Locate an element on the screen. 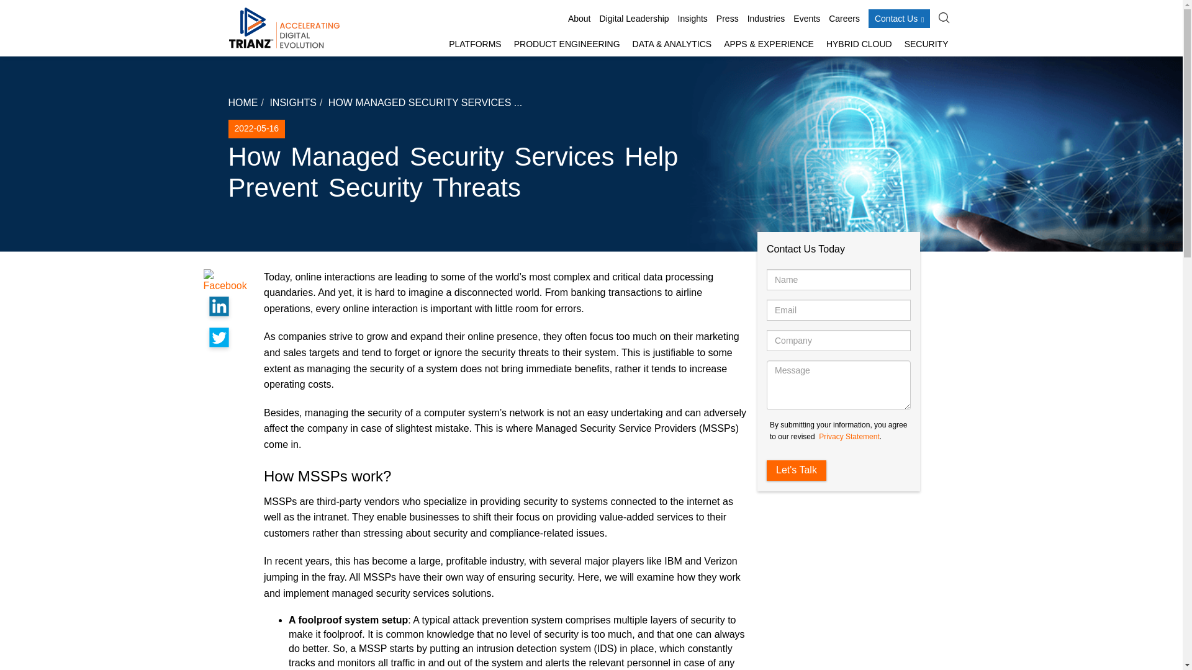 The width and height of the screenshot is (1192, 670). Contact Us is located at coordinates (900, 19).